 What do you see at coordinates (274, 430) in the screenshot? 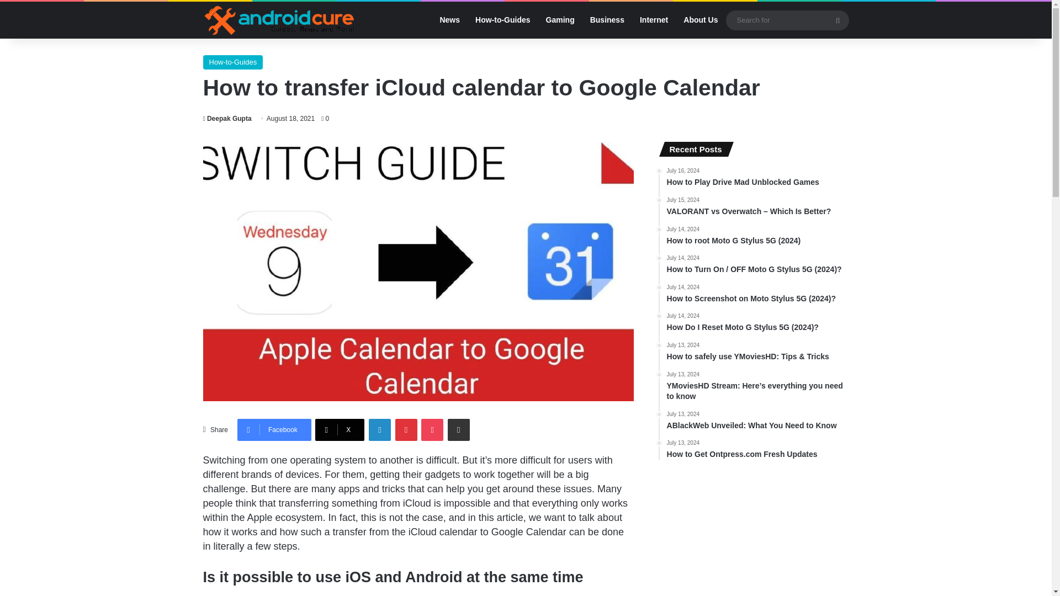
I see `Facebook` at bounding box center [274, 430].